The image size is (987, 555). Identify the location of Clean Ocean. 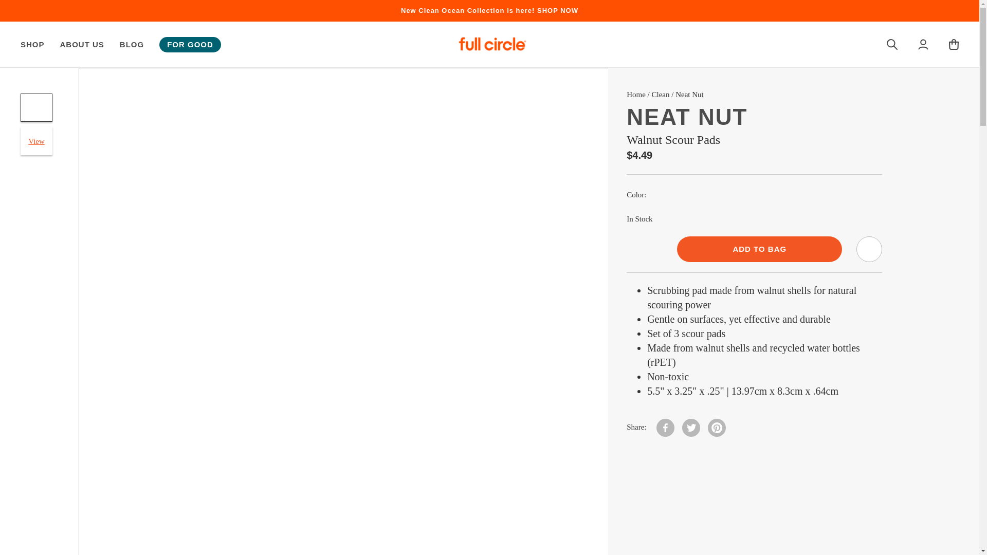
(489, 10).